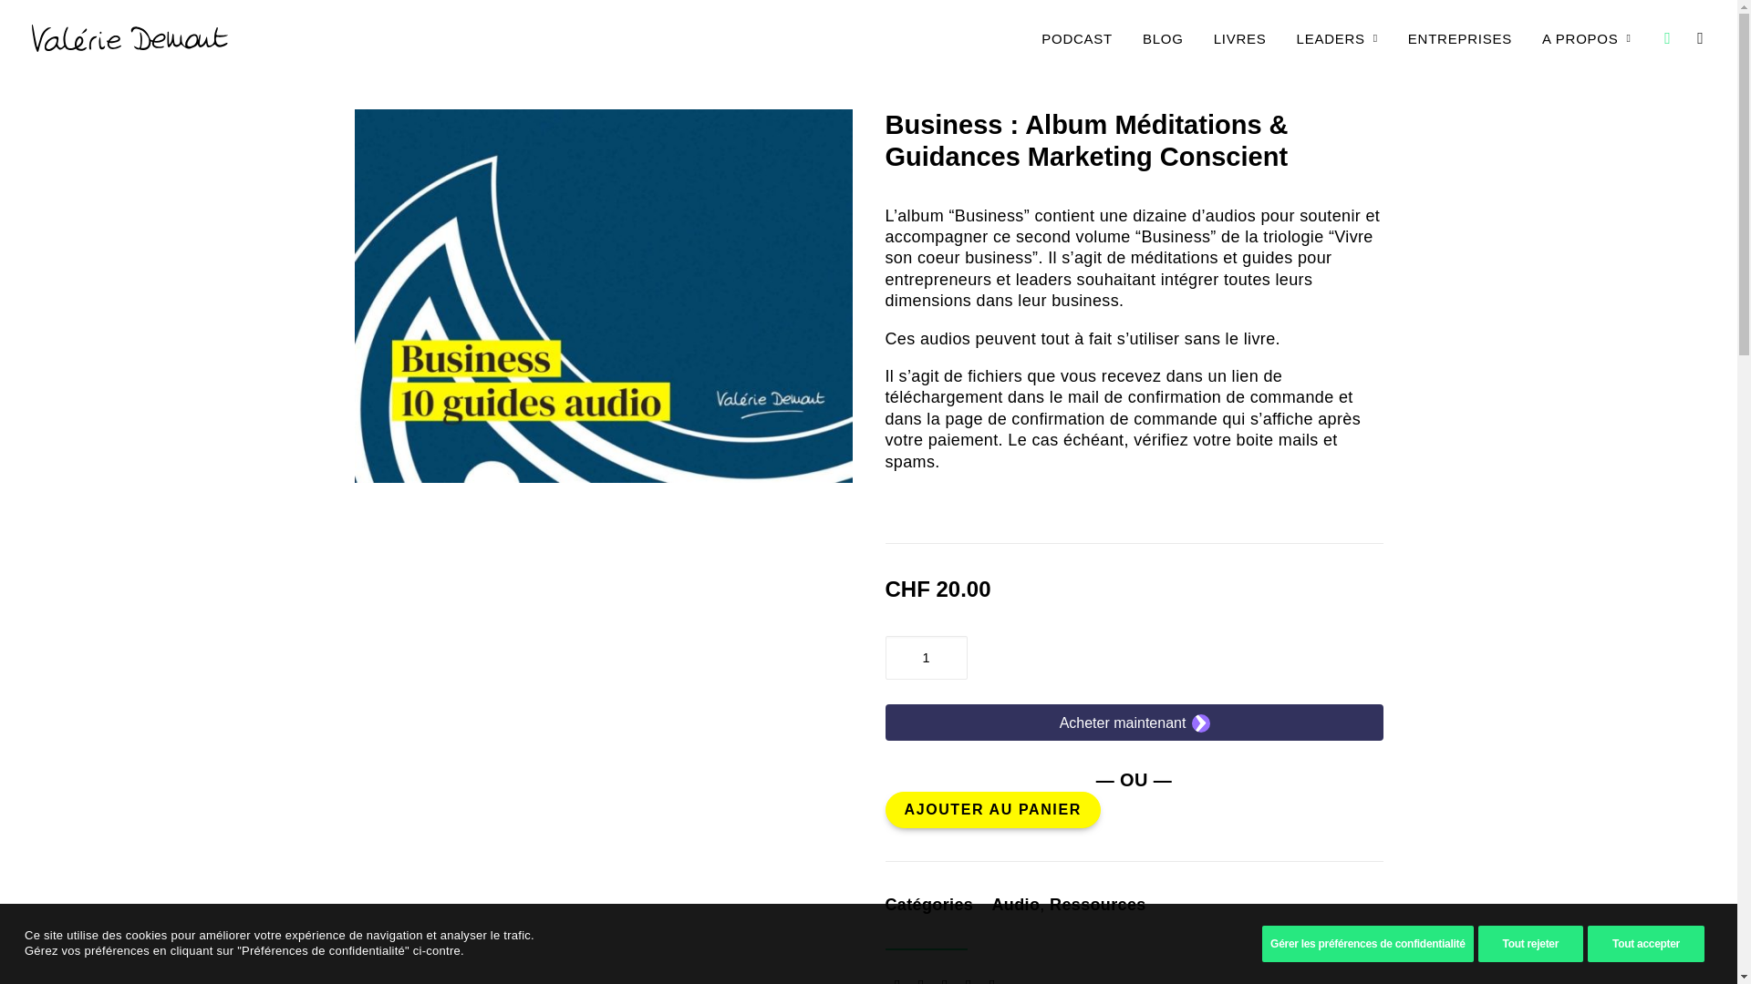  Describe the element at coordinates (1580, 38) in the screenshot. I see `A PROPOS` at that location.